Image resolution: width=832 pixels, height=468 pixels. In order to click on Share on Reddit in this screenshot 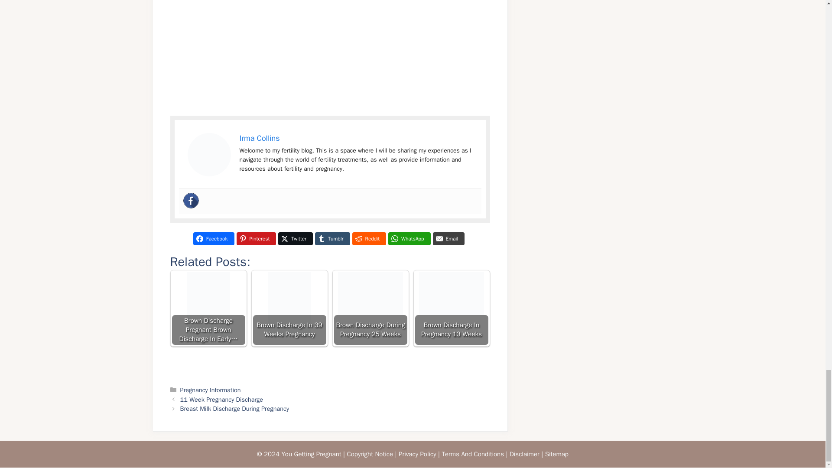, I will do `click(369, 238)`.